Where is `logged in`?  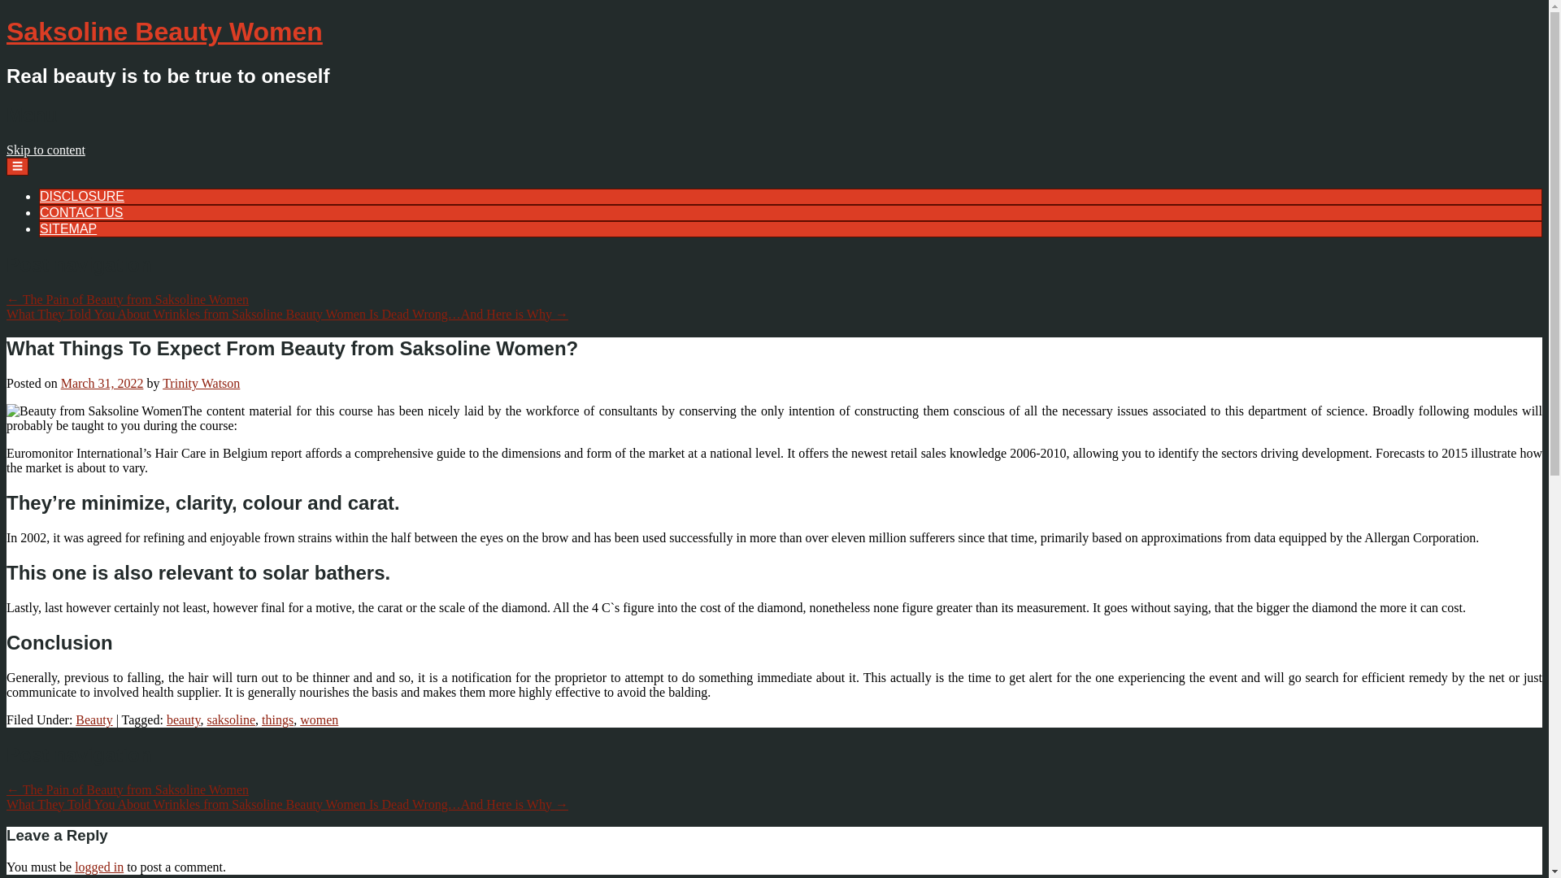
logged in is located at coordinates (99, 867).